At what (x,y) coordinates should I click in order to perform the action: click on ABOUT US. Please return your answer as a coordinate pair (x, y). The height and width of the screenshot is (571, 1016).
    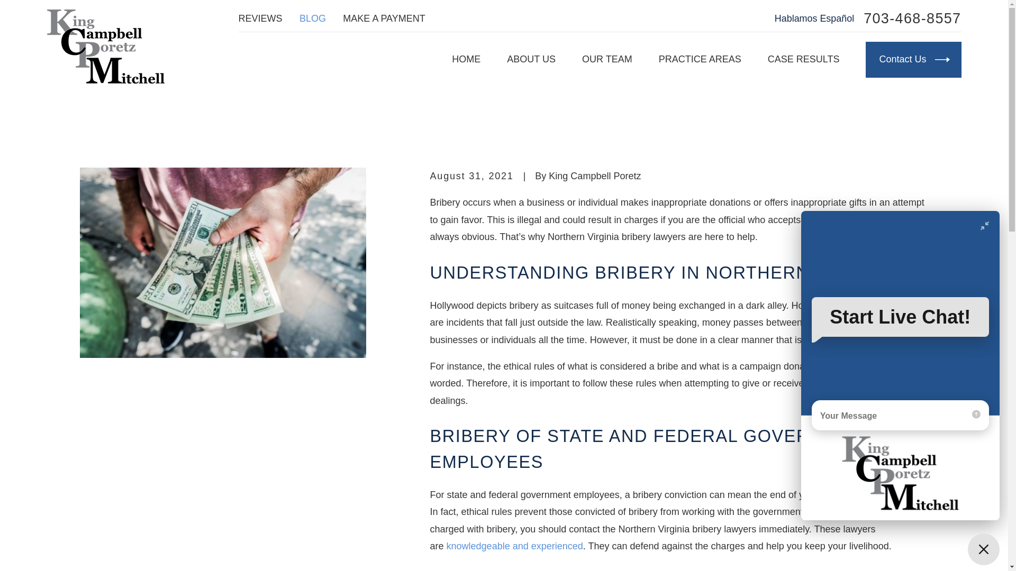
    Looking at the image, I should click on (531, 59).